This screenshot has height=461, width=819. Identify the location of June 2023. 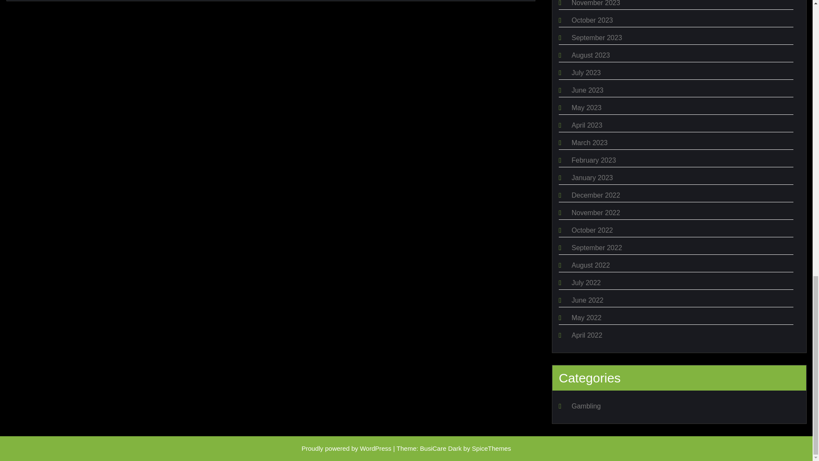
(588, 90).